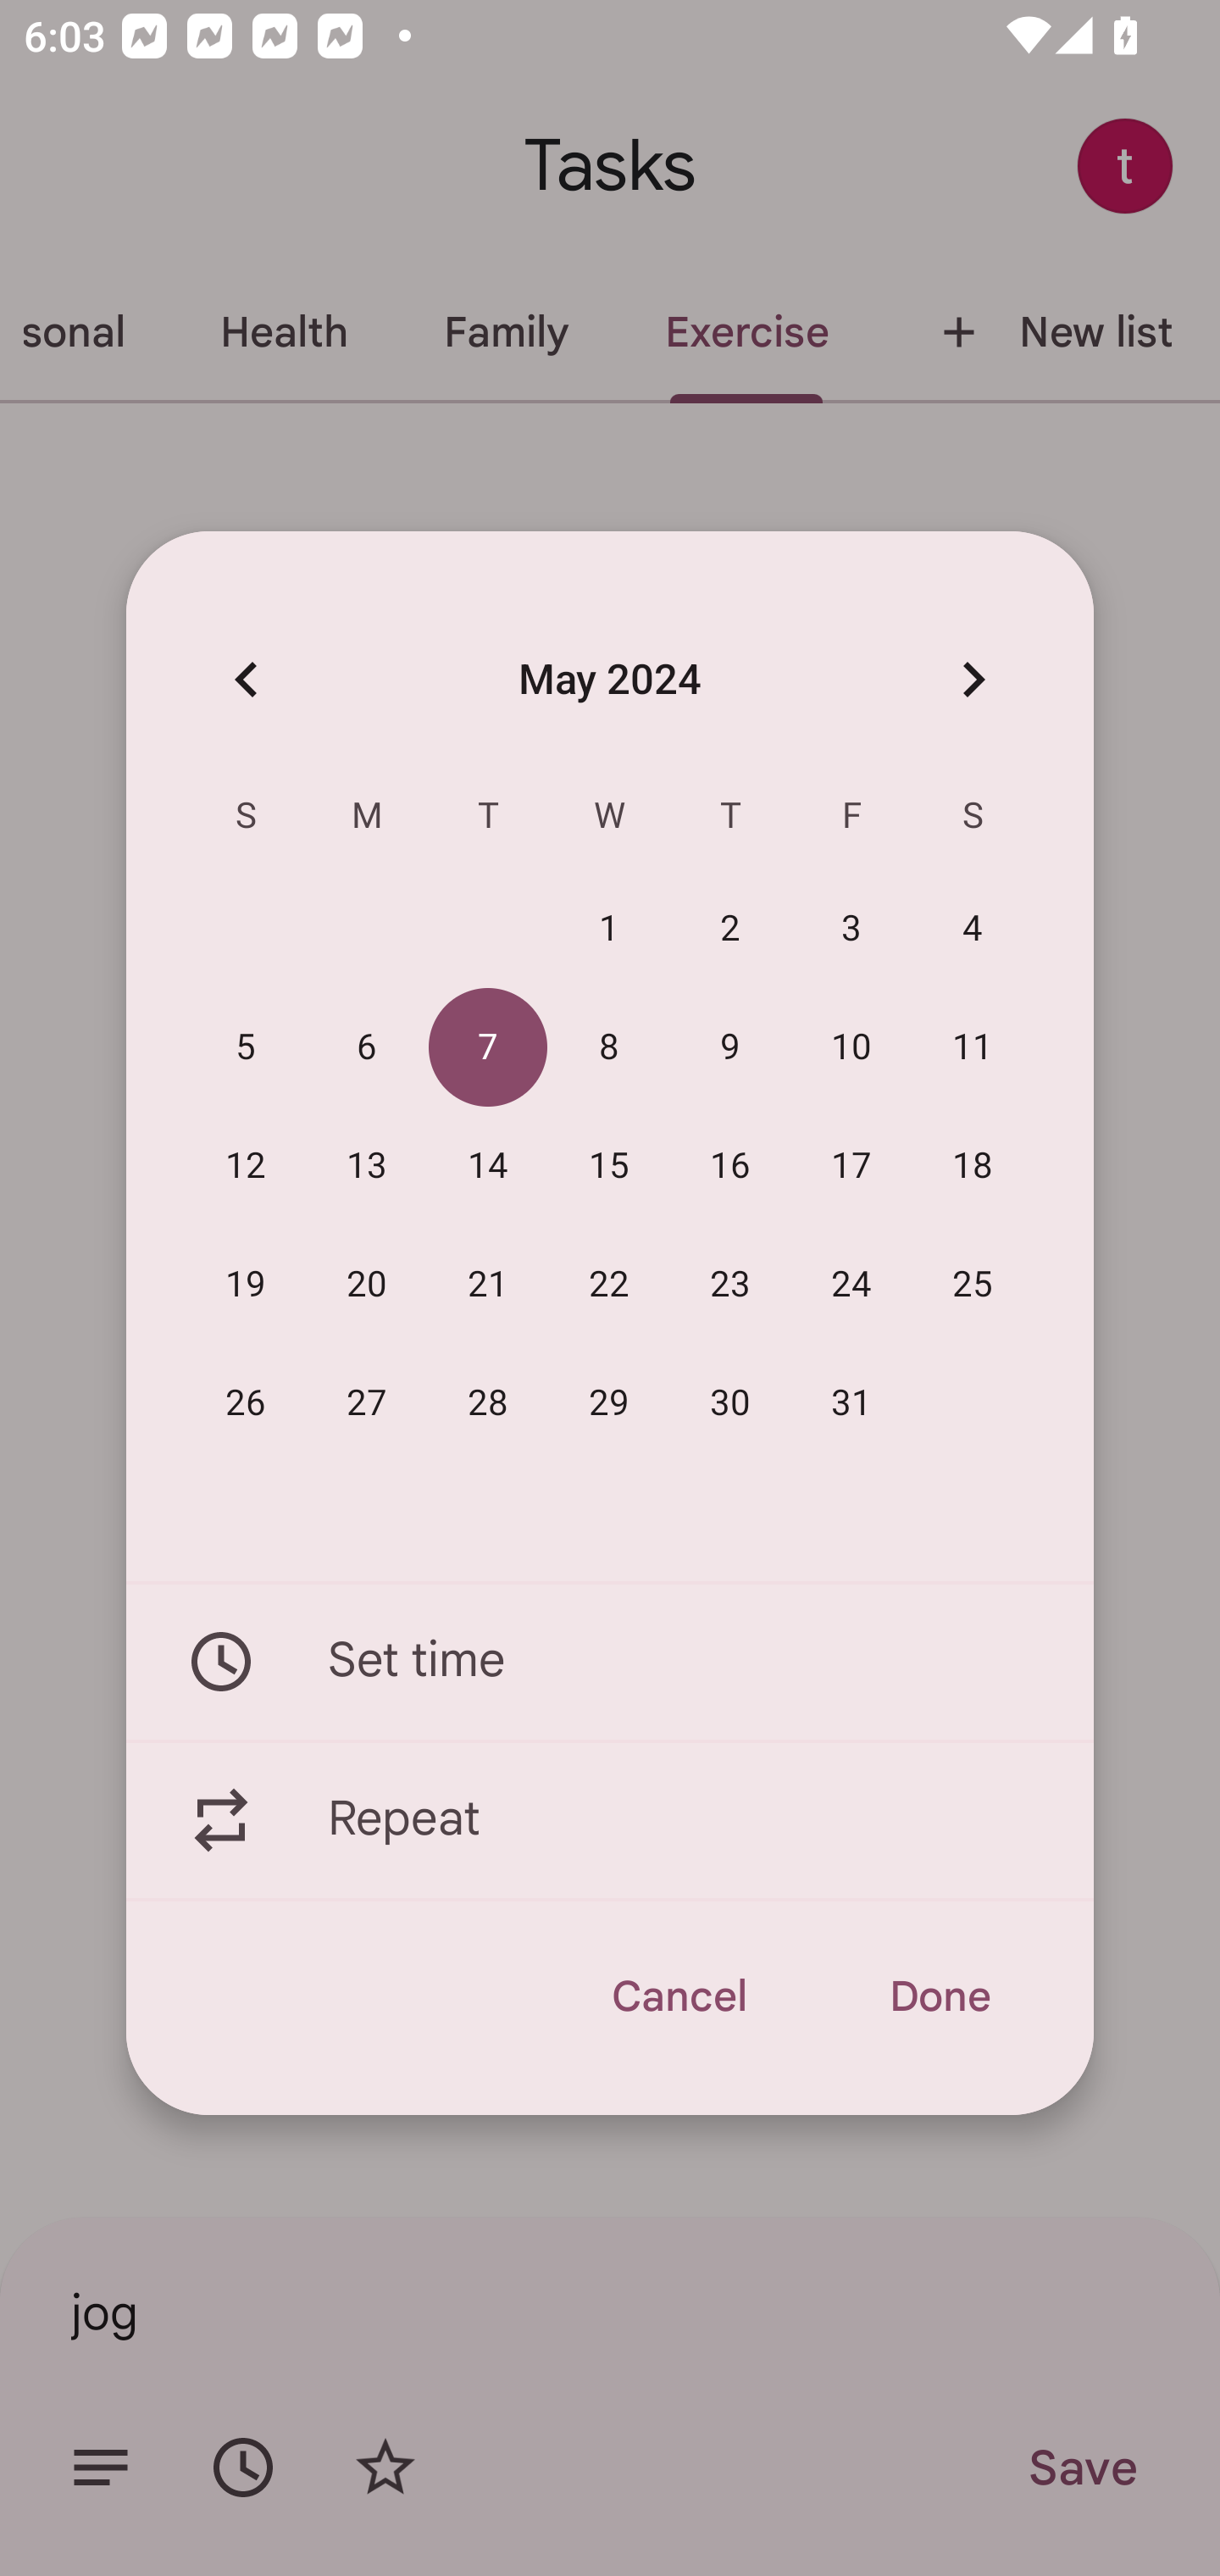 Image resolution: width=1220 pixels, height=2576 pixels. What do you see at coordinates (973, 1285) in the screenshot?
I see `25 25 May 2024` at bounding box center [973, 1285].